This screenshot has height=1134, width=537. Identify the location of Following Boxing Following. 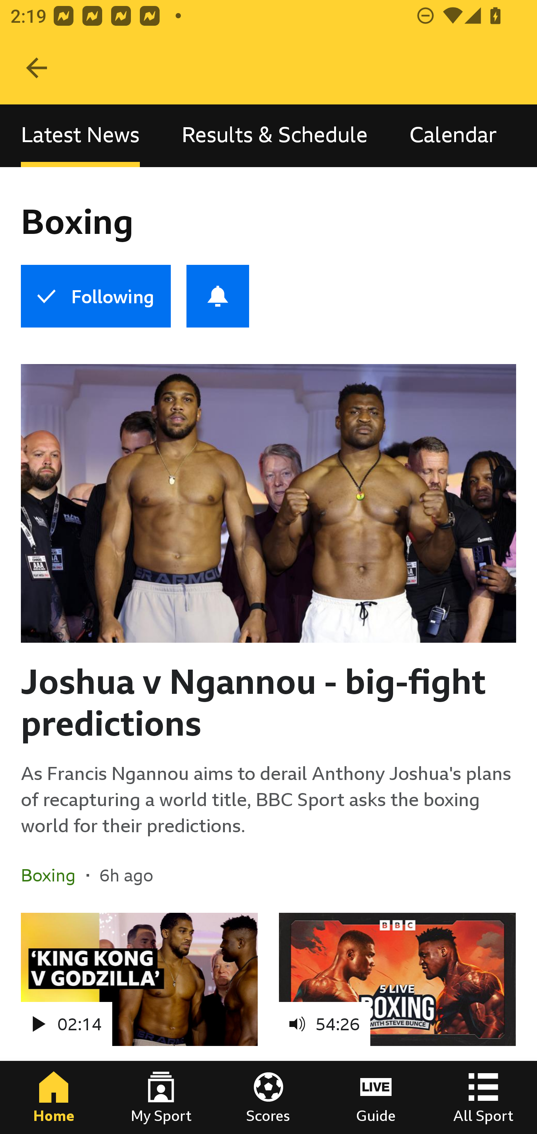
(95, 296).